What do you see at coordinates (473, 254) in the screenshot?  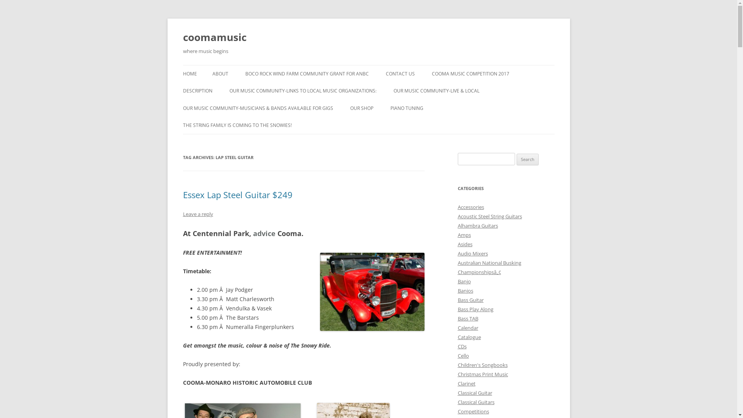 I see `Audio Mixers` at bounding box center [473, 254].